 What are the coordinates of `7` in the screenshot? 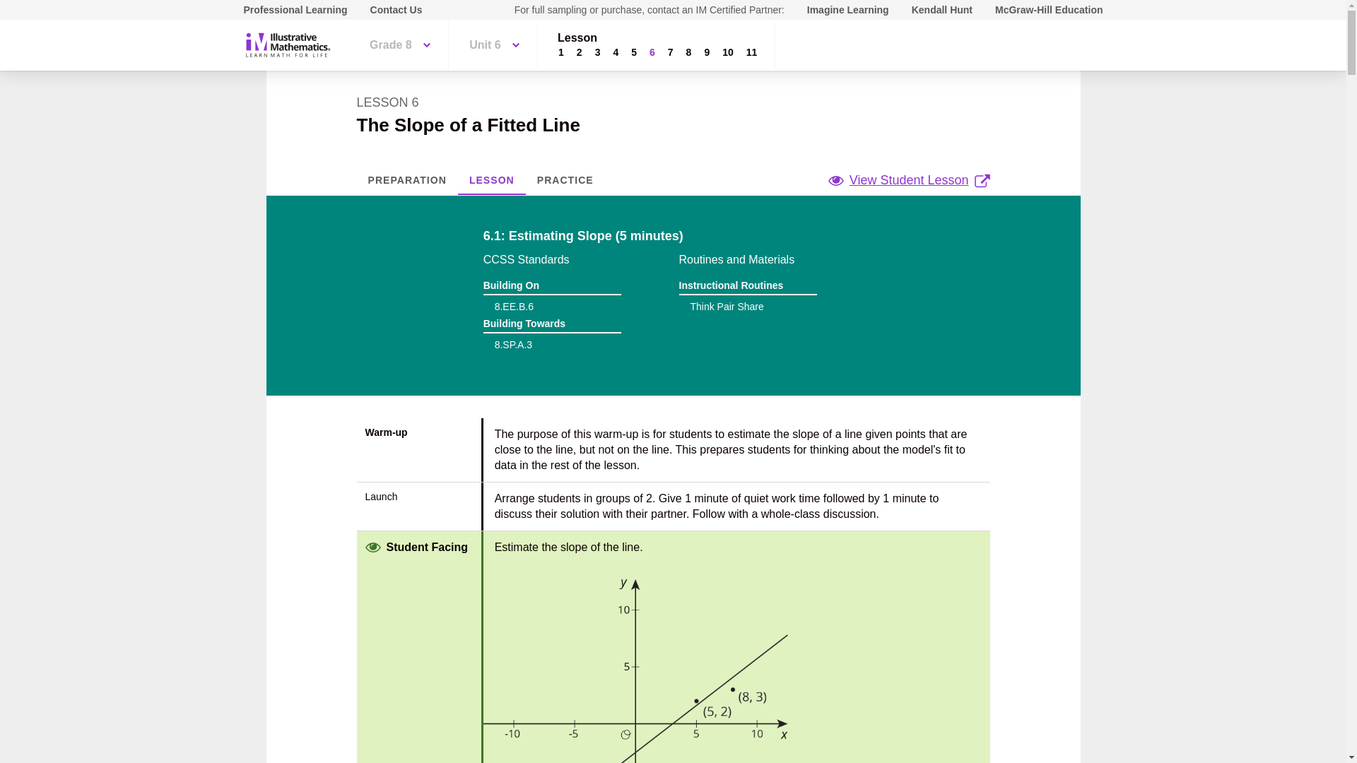 It's located at (670, 52).